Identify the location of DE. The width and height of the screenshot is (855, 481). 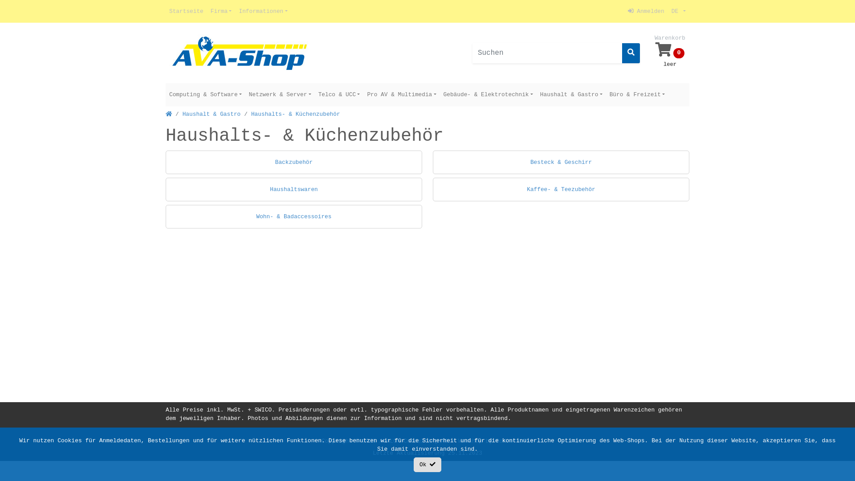
(679, 12).